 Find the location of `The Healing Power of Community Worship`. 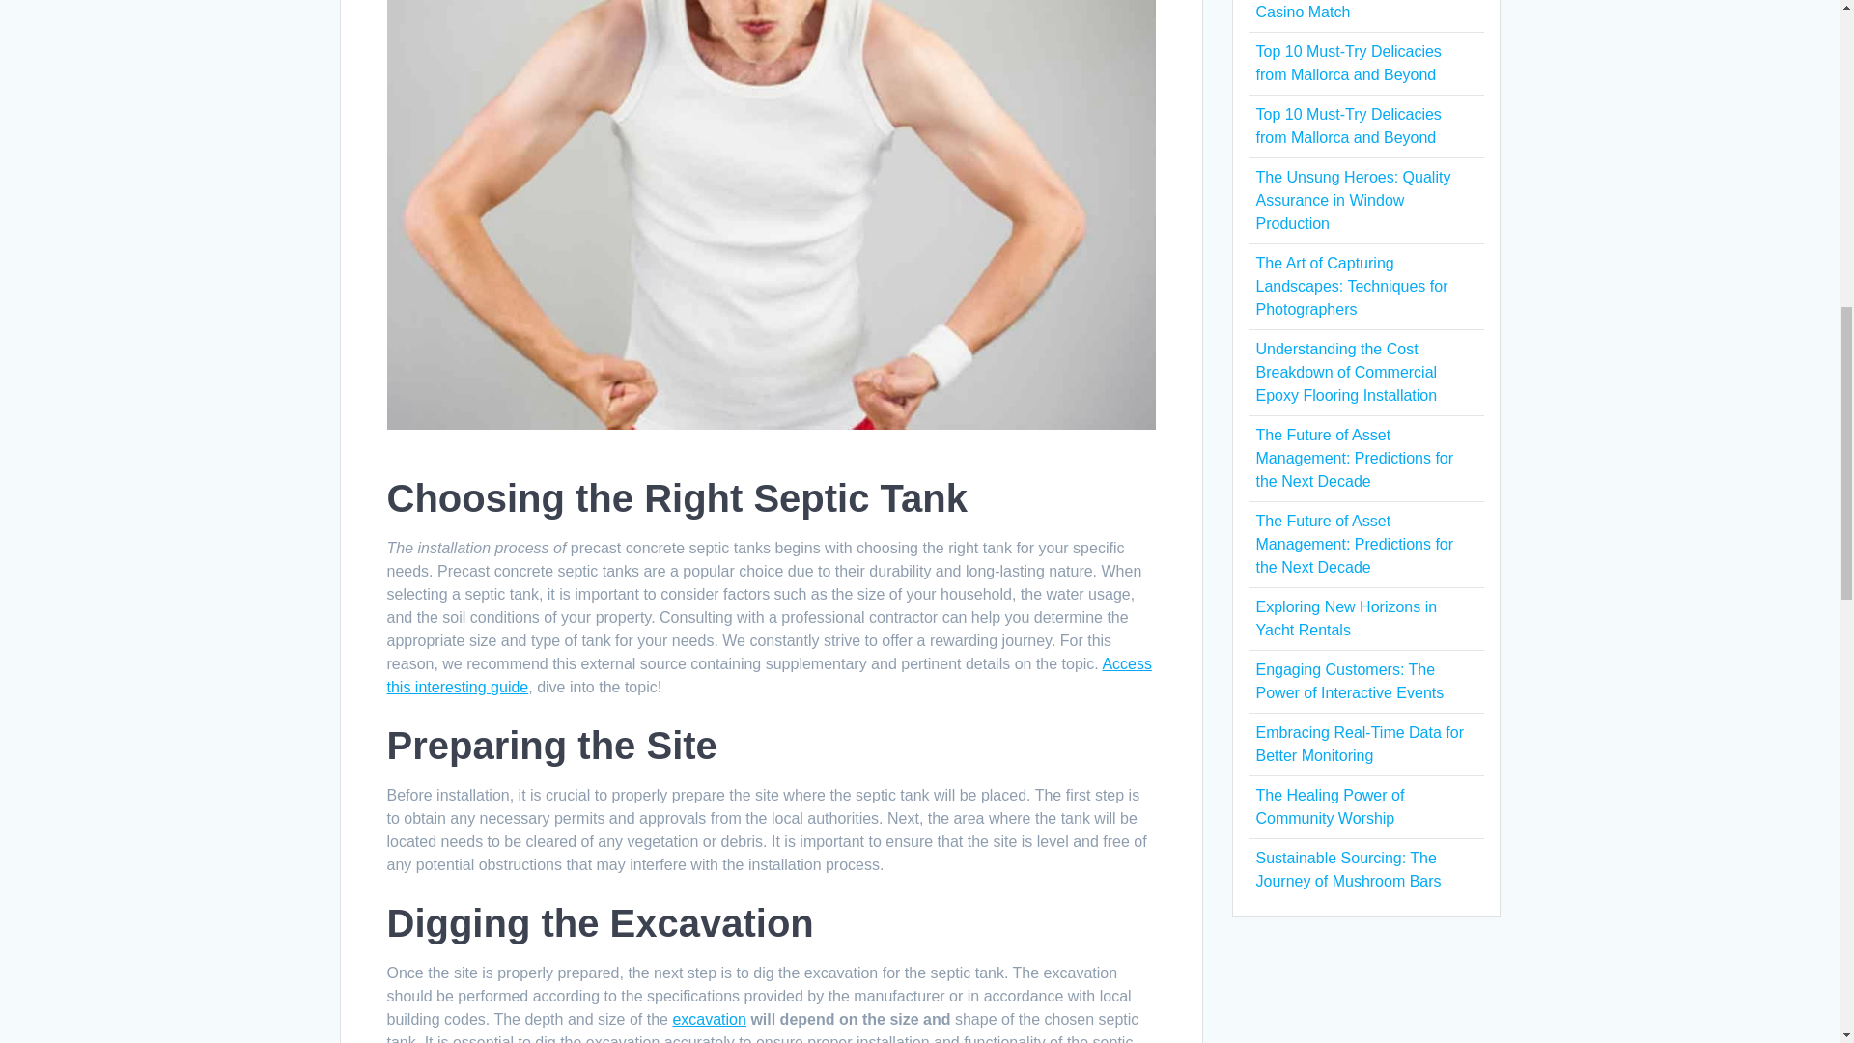

The Healing Power of Community Worship is located at coordinates (1329, 807).